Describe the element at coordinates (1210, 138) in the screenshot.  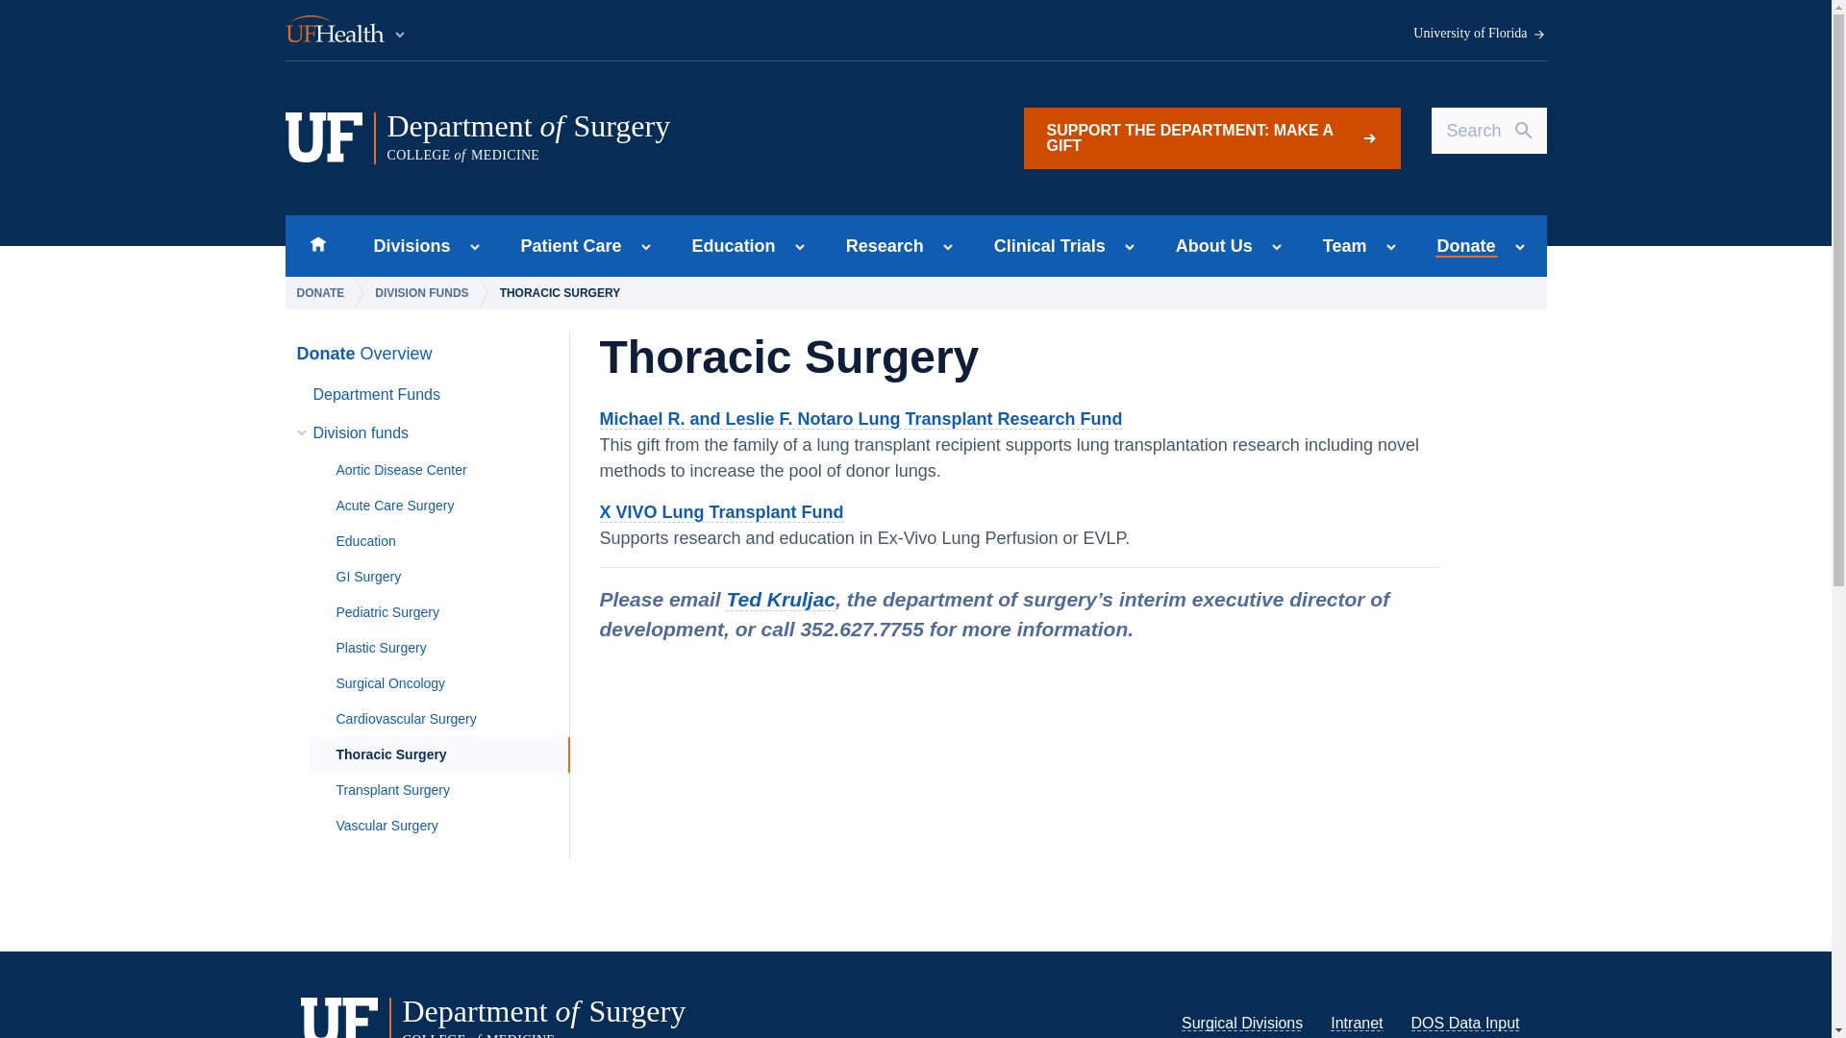
I see `Patient Care` at that location.